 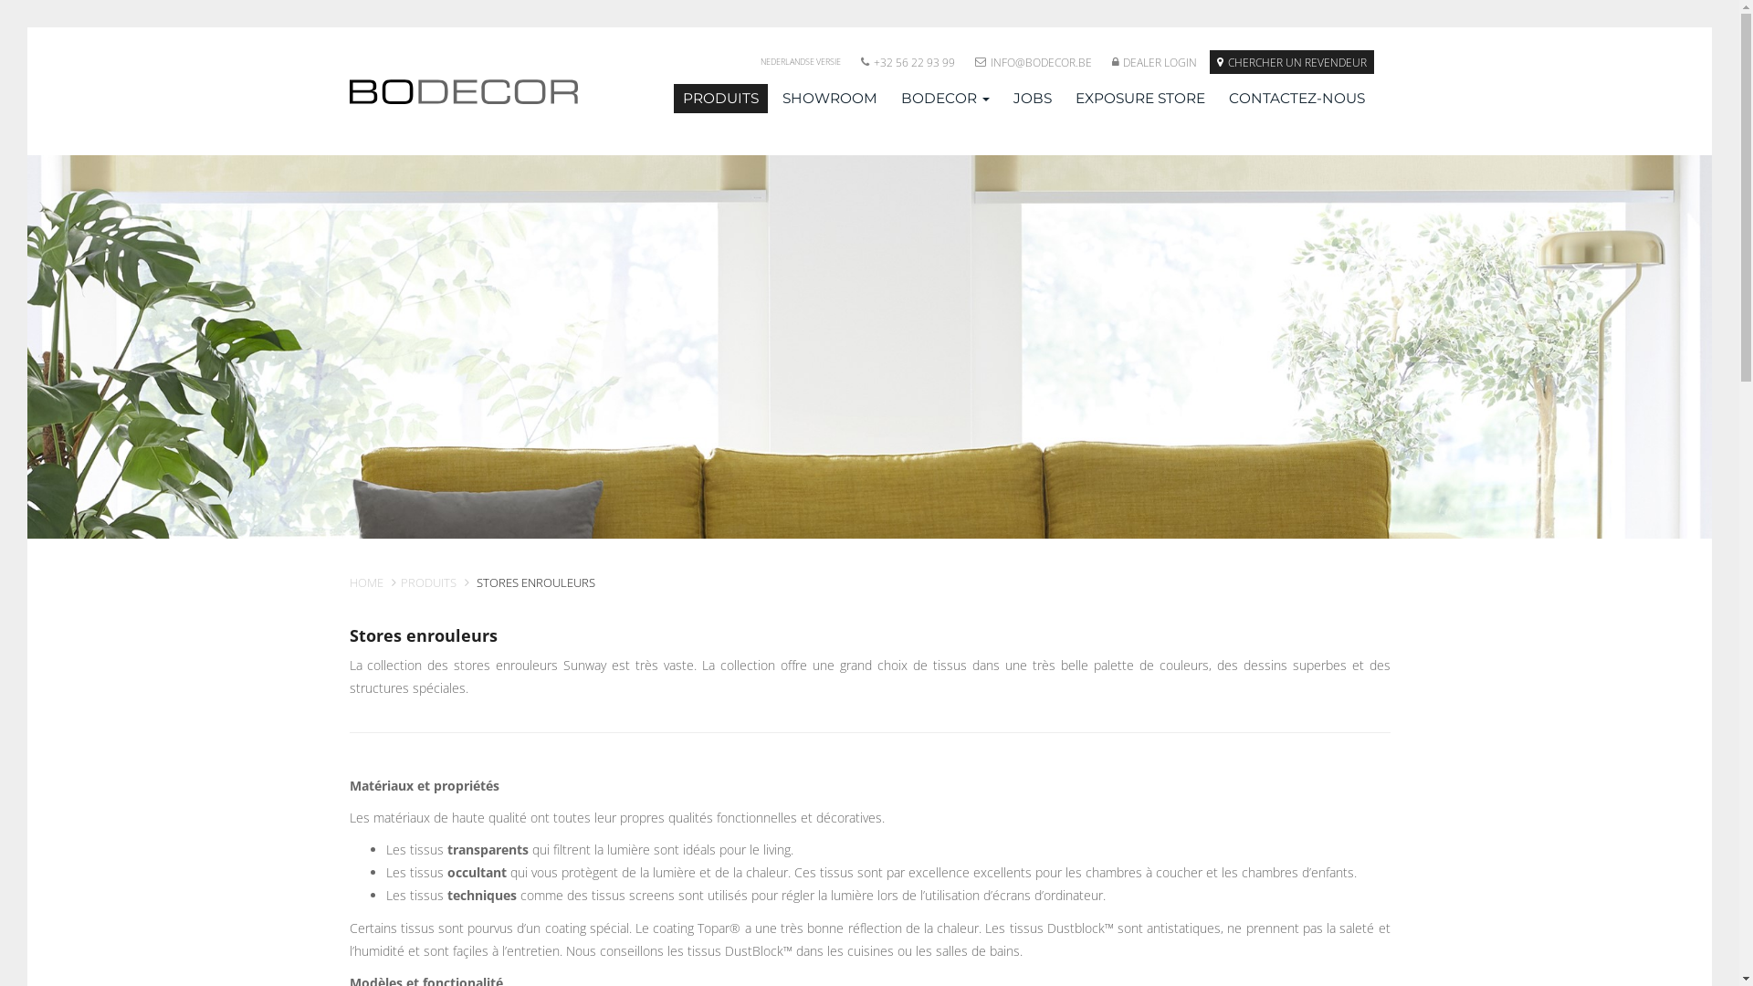 What do you see at coordinates (1140, 99) in the screenshot?
I see `EXPOSURE STORE` at bounding box center [1140, 99].